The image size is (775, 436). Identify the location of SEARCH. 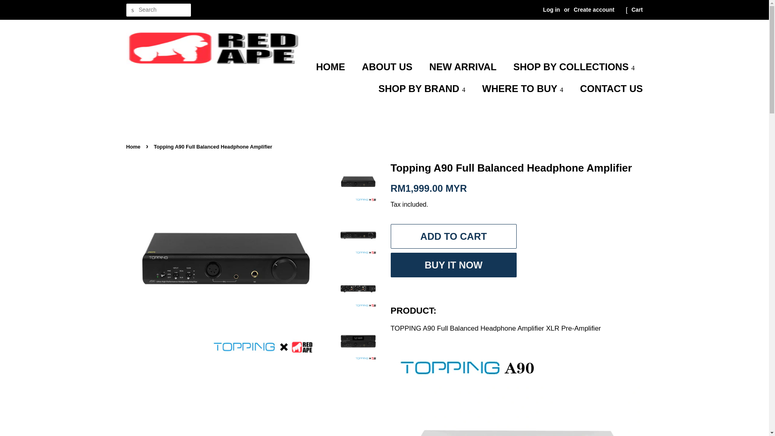
(132, 10).